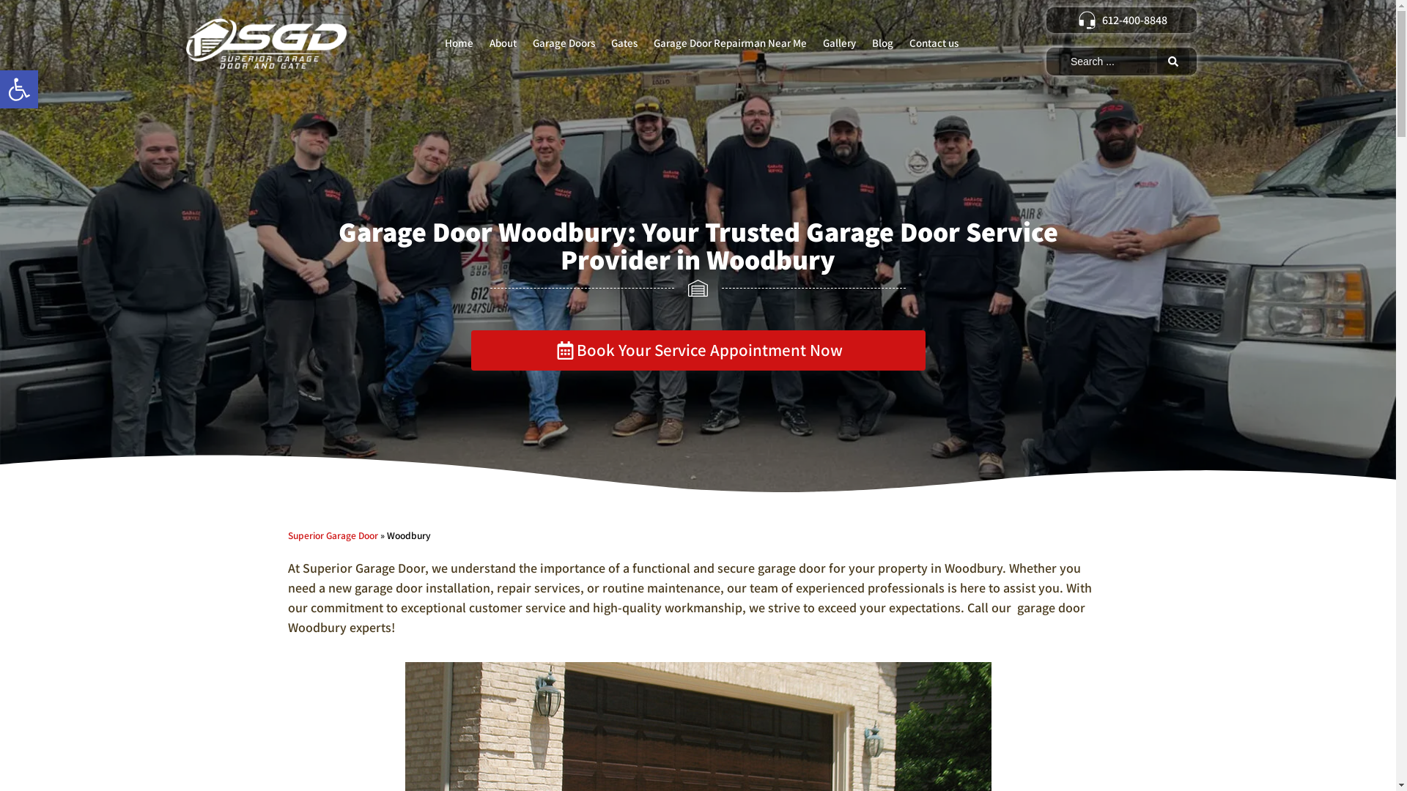  Describe the element at coordinates (333, 535) in the screenshot. I see `Superior Garage Door` at that location.